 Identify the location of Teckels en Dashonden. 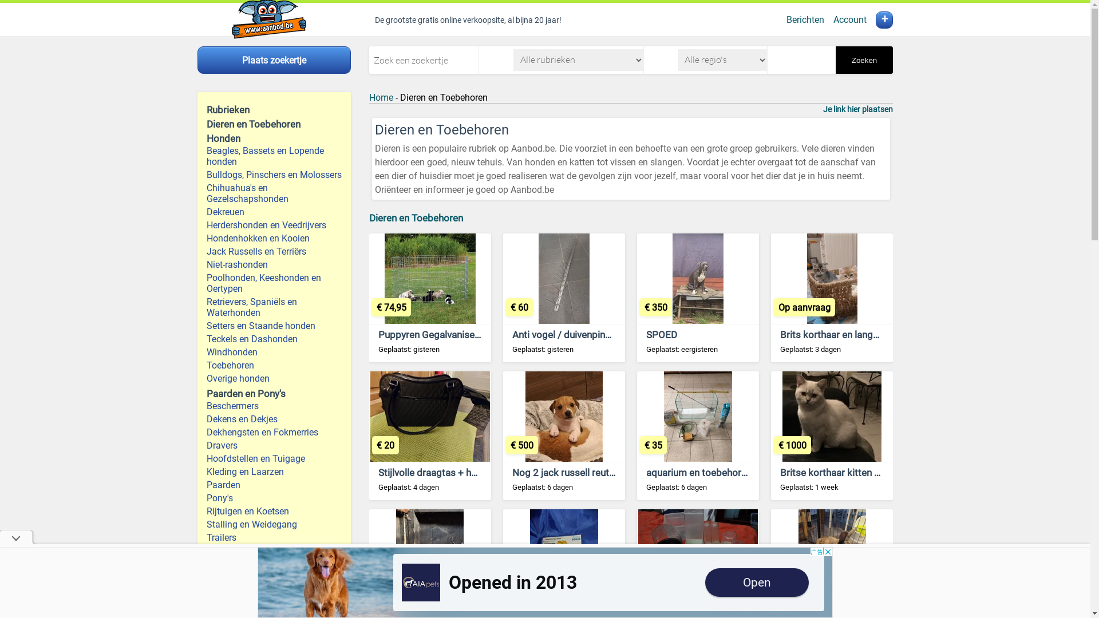
(274, 339).